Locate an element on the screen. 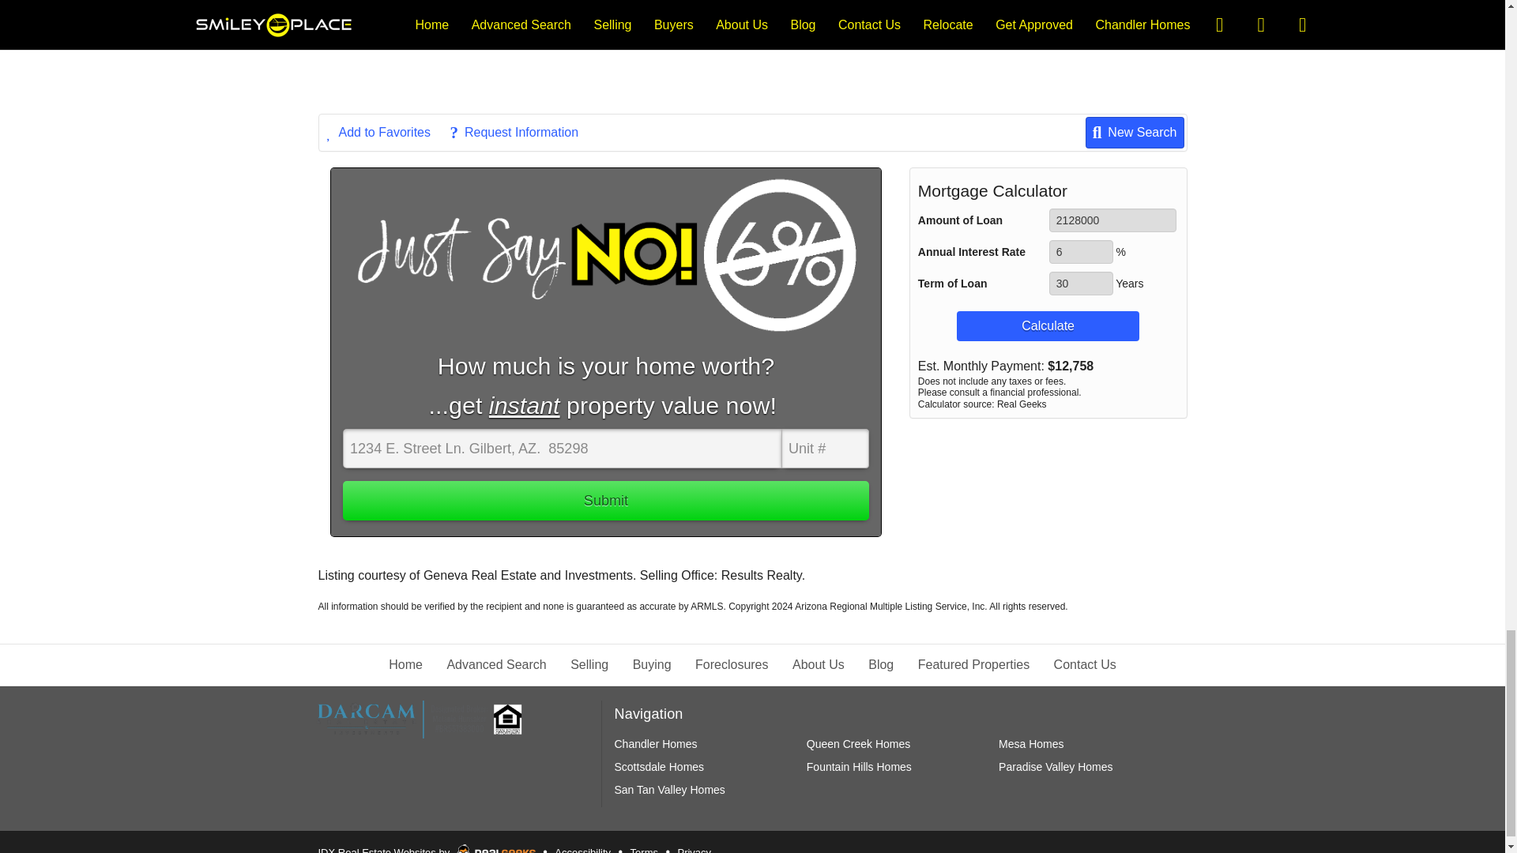 This screenshot has height=853, width=1517. 30 is located at coordinates (1081, 283).